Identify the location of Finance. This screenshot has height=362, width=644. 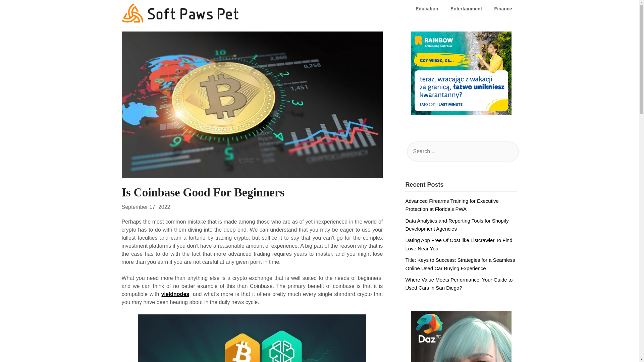
(503, 9).